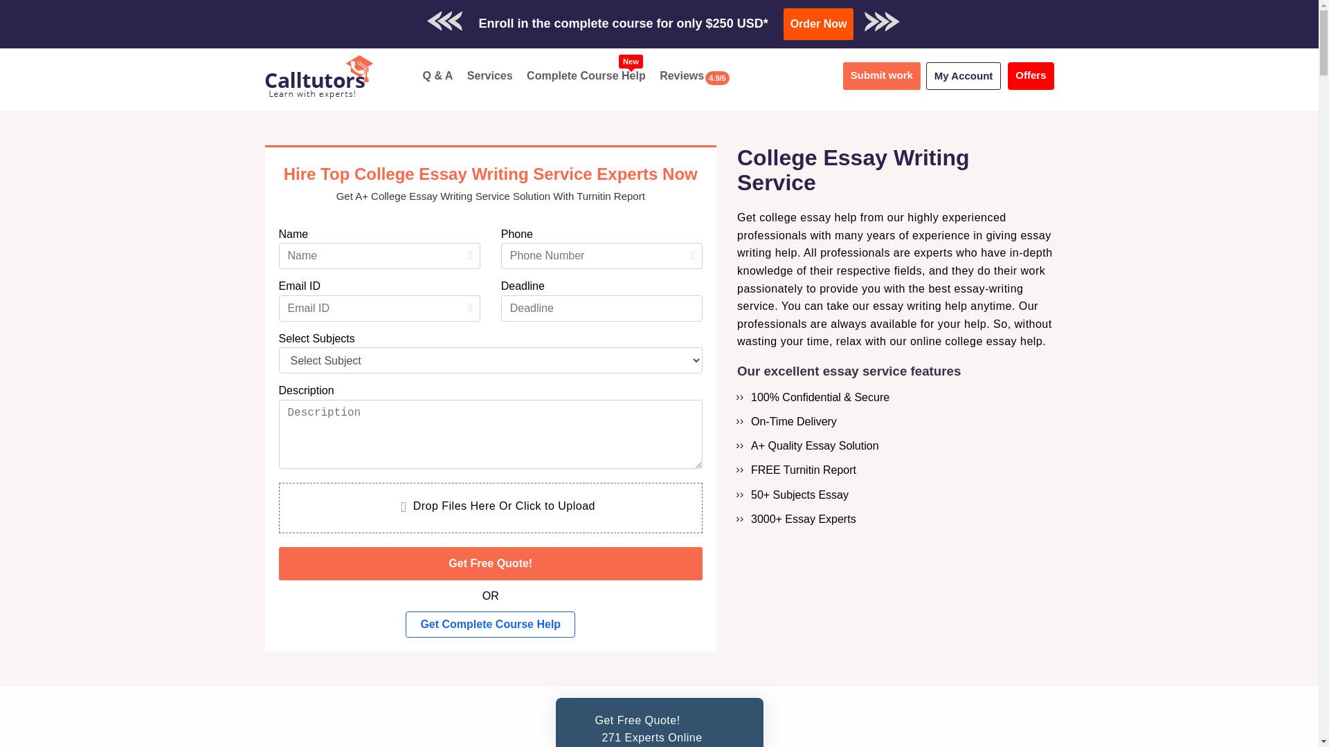  I want to click on My Account, so click(964, 75).